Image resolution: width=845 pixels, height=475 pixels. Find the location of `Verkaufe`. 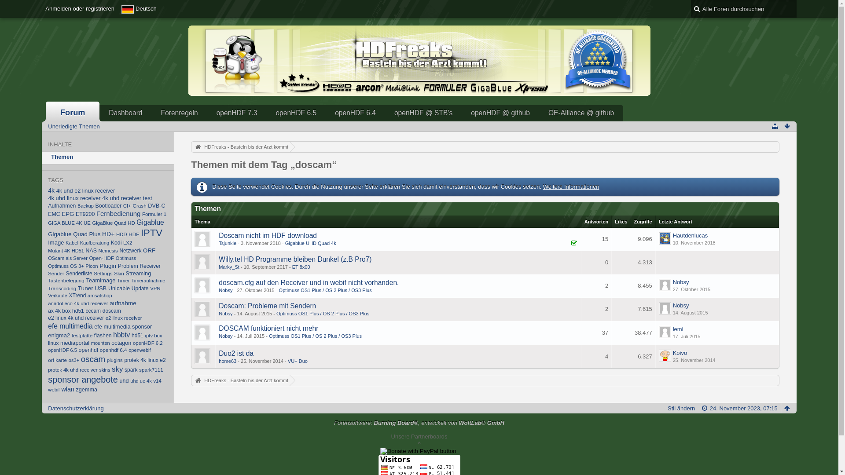

Verkaufe is located at coordinates (58, 296).